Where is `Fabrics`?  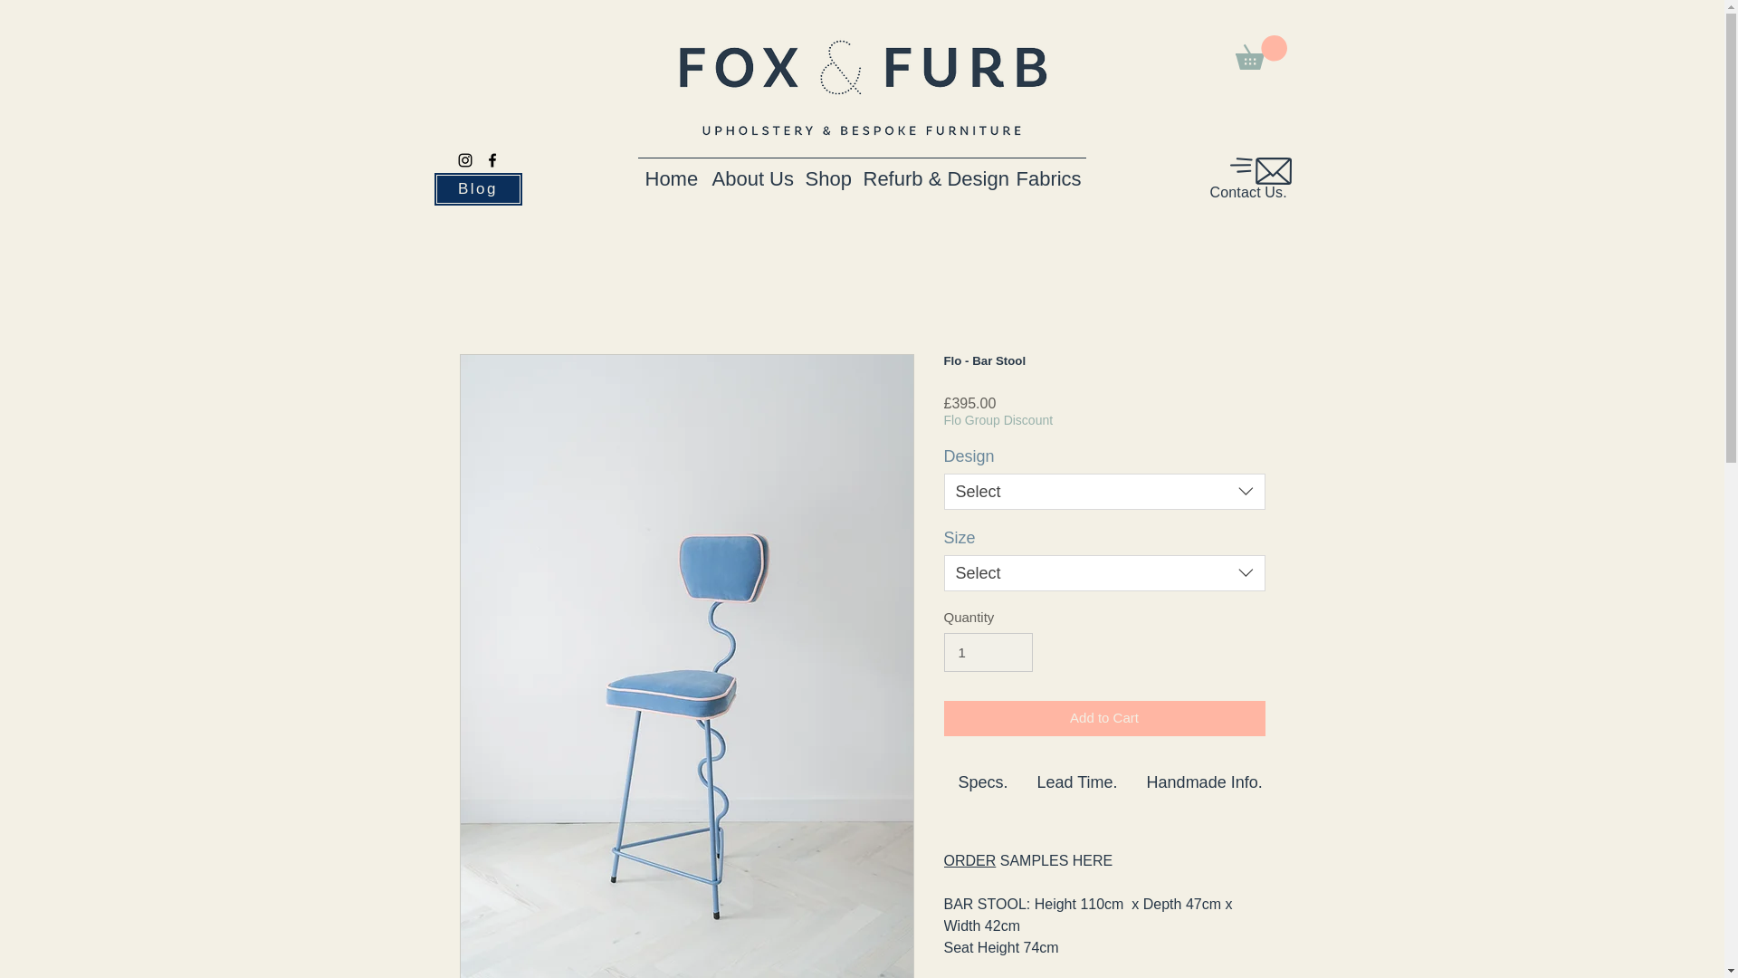 Fabrics is located at coordinates (1046, 170).